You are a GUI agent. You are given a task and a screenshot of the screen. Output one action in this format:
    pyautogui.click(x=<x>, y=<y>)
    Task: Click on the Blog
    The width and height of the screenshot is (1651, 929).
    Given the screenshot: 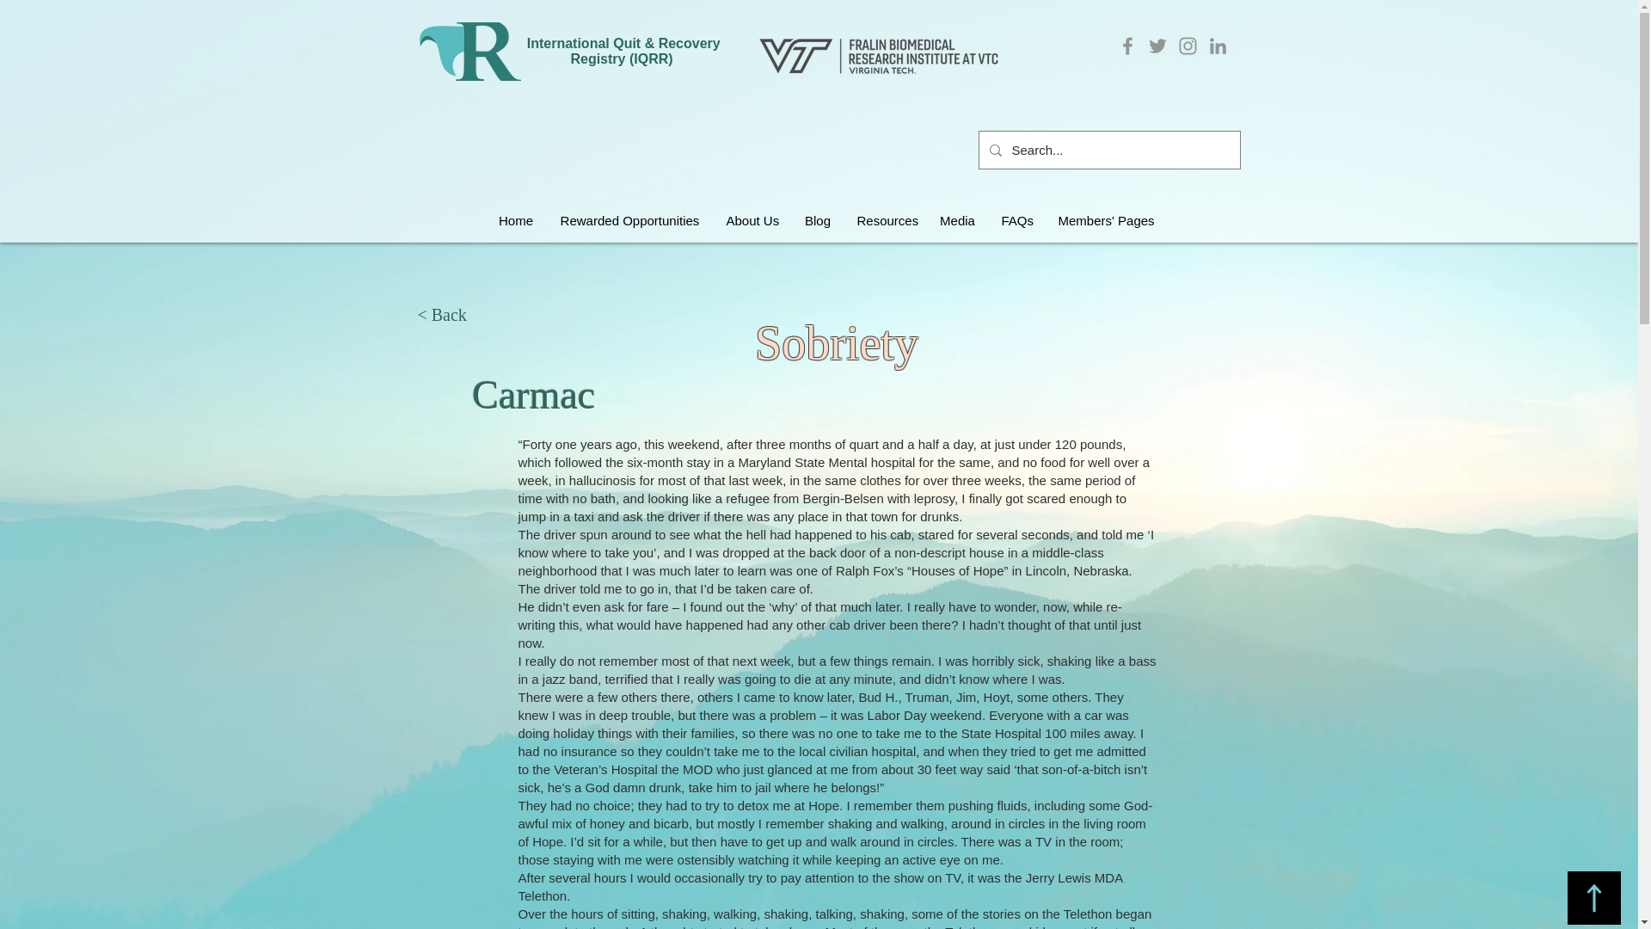 What is the action you would take?
    pyautogui.click(x=817, y=220)
    